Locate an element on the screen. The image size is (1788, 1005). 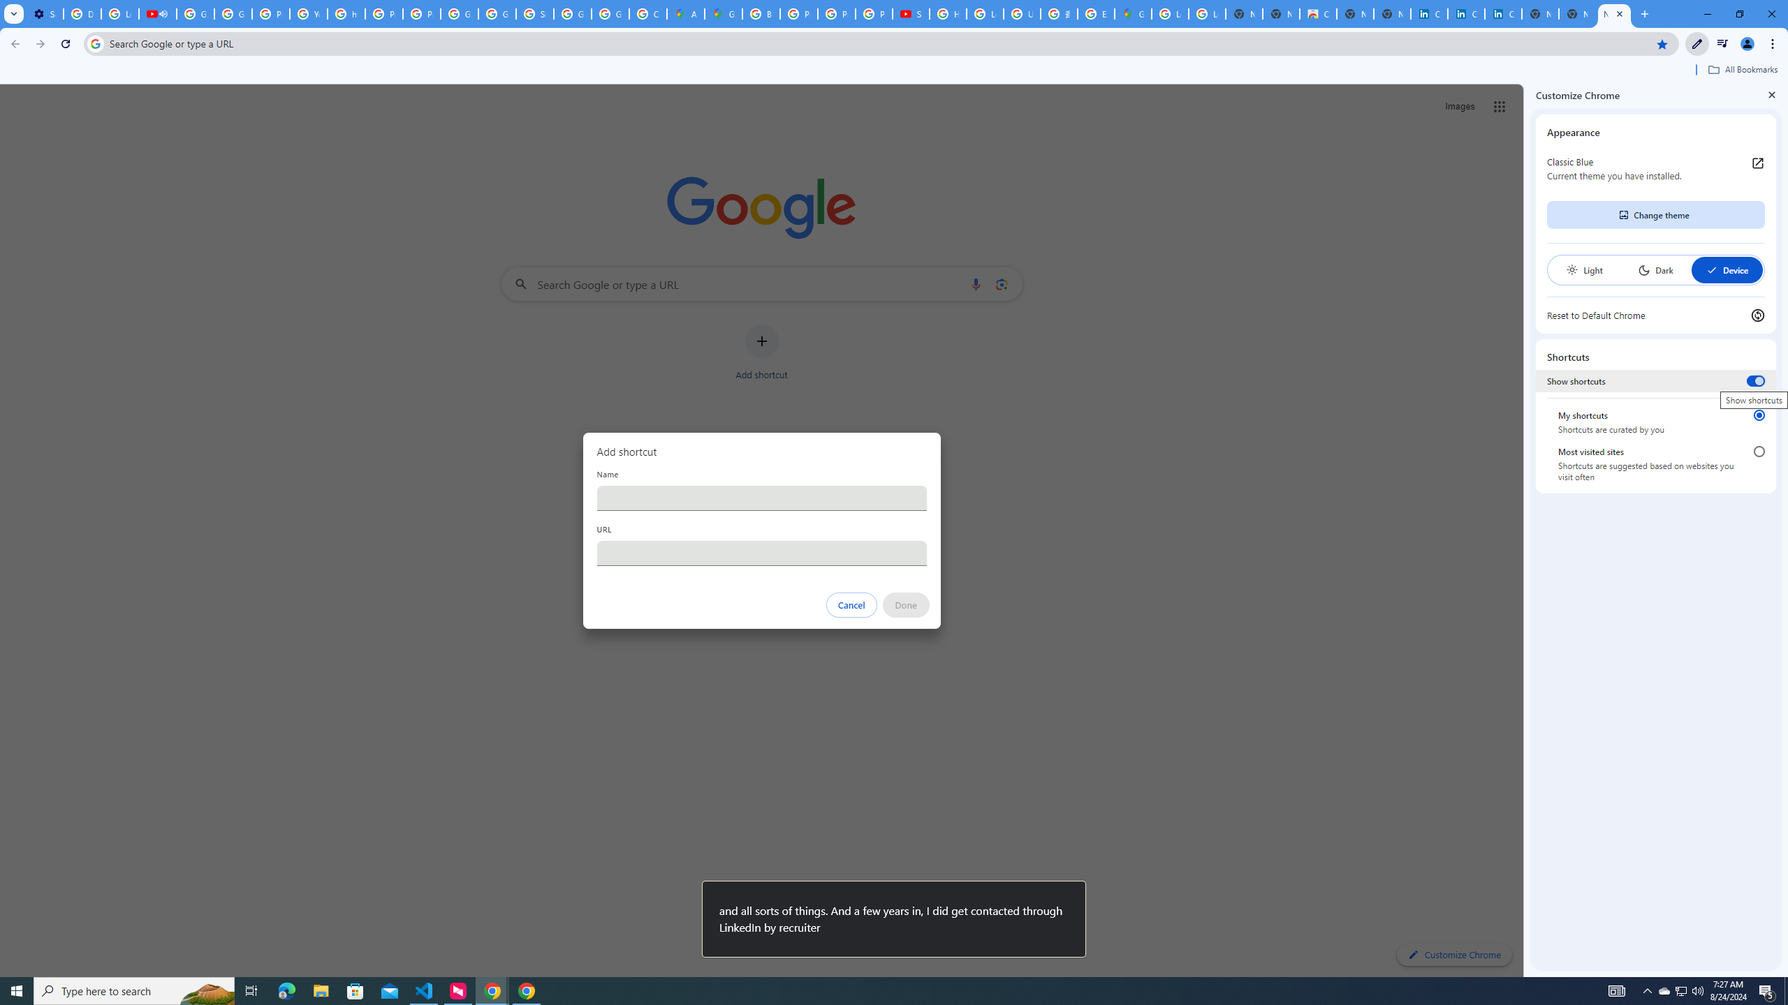
Chrome Web Store is located at coordinates (1317, 14).